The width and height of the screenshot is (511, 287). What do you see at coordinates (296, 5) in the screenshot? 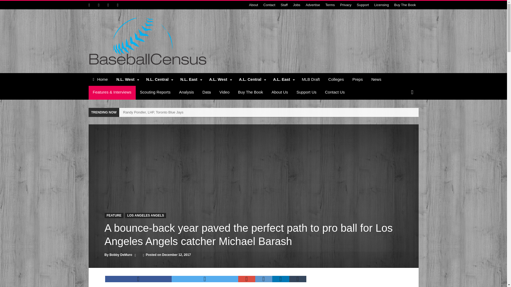
I see `Jobs` at bounding box center [296, 5].